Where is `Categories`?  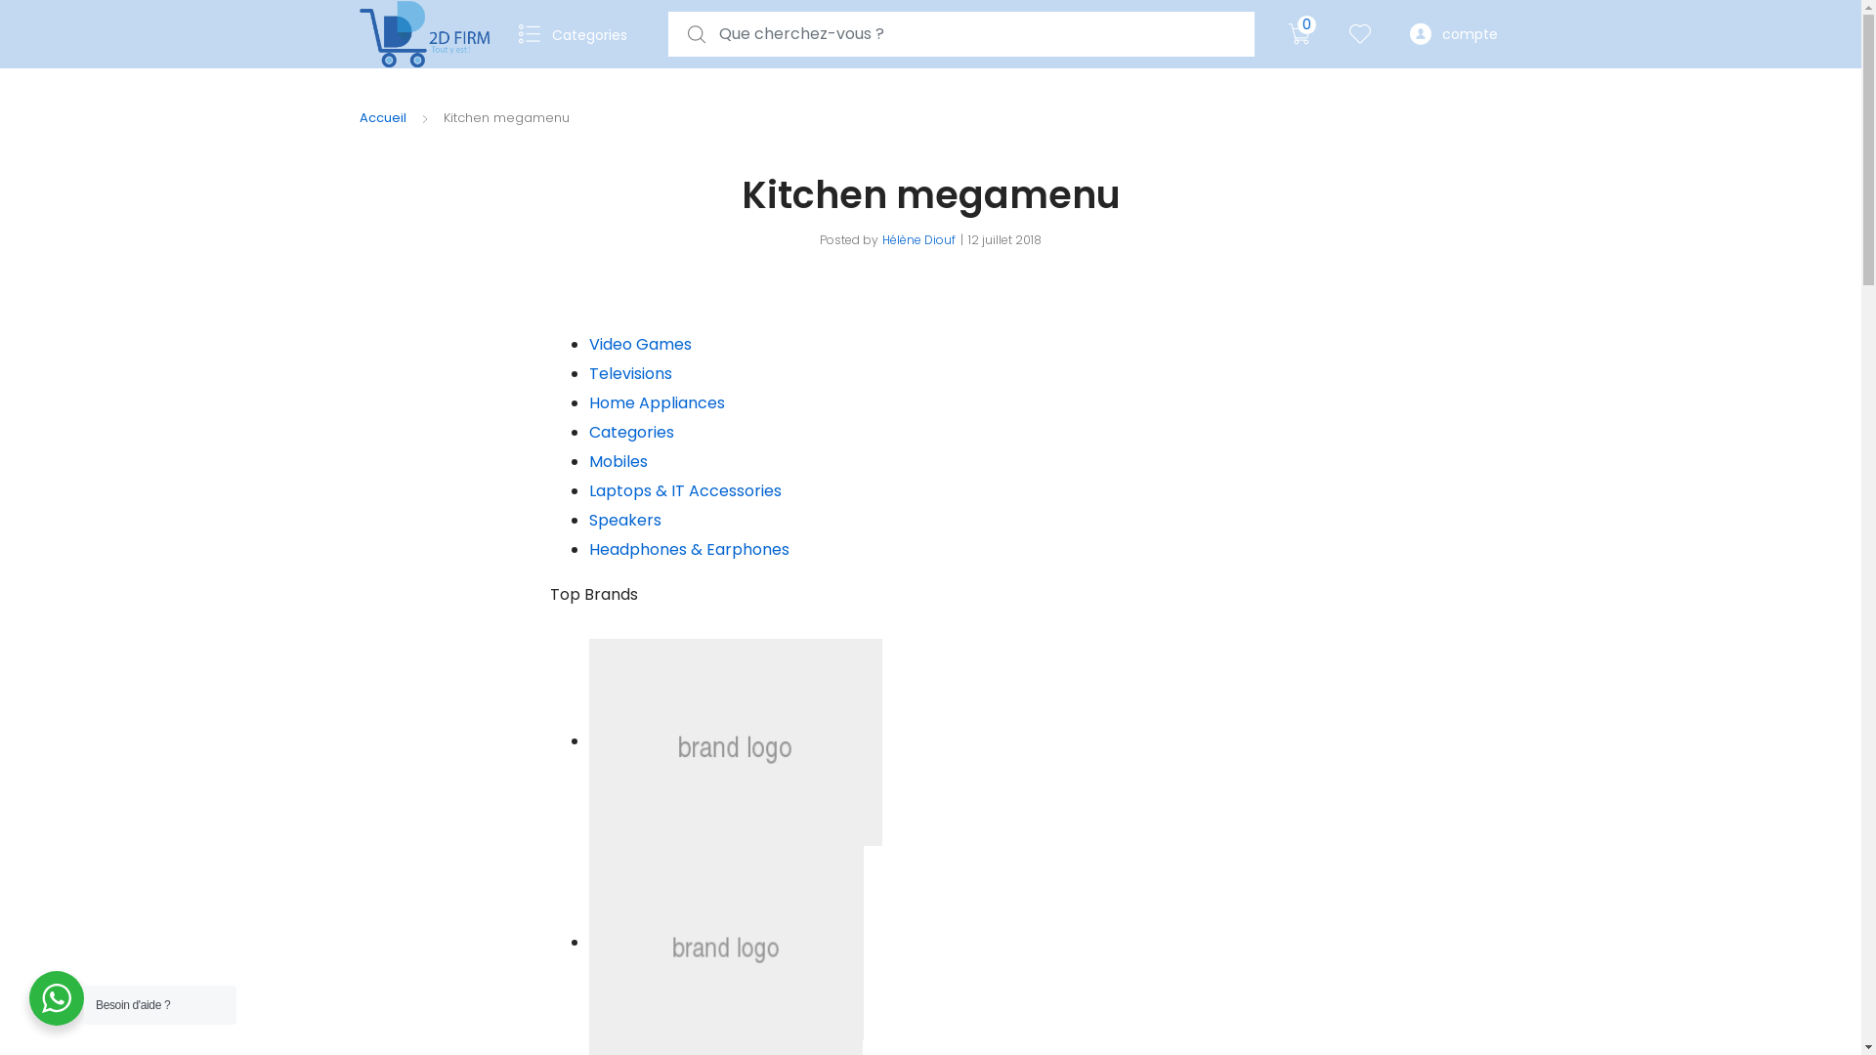 Categories is located at coordinates (578, 34).